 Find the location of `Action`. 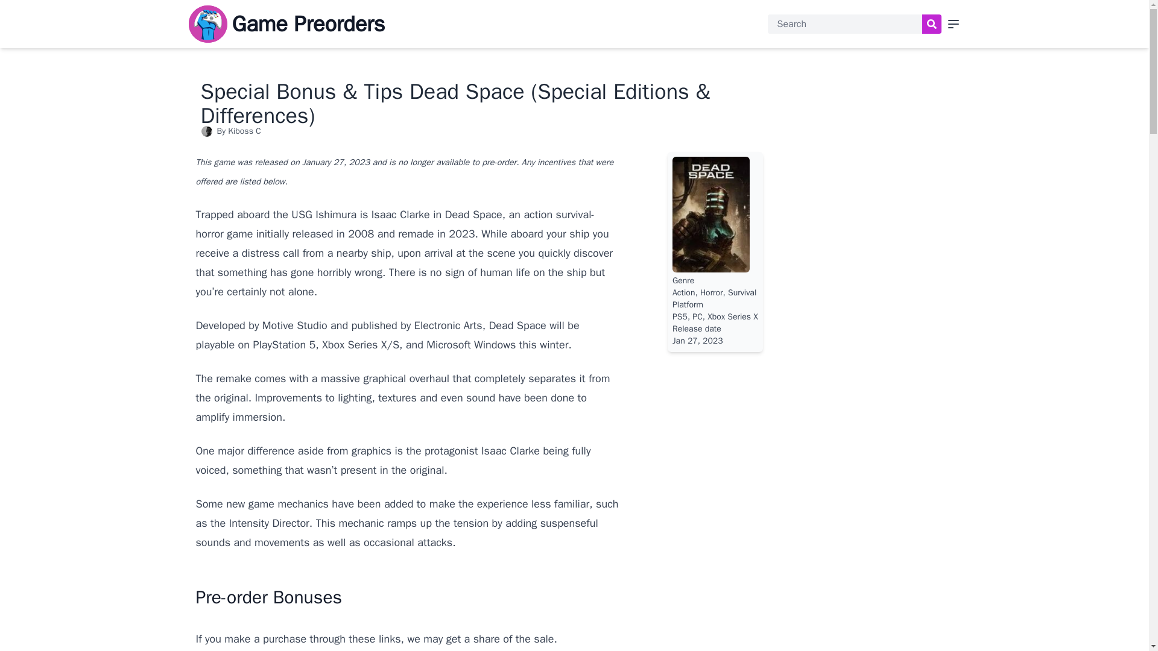

Action is located at coordinates (684, 292).